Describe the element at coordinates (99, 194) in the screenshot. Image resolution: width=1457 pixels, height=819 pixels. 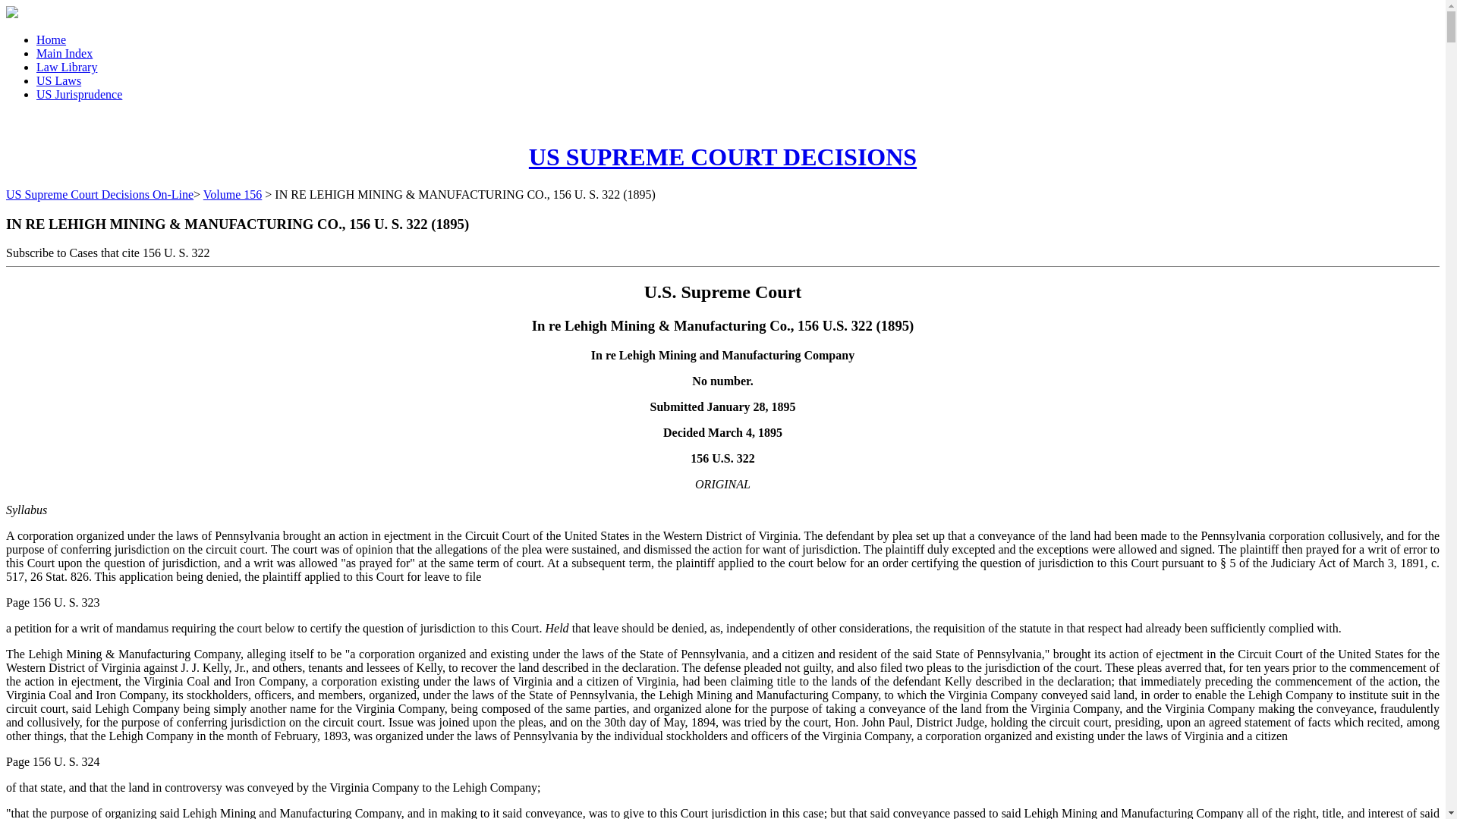
I see `US Supreme Court Decisions On-Line` at that location.